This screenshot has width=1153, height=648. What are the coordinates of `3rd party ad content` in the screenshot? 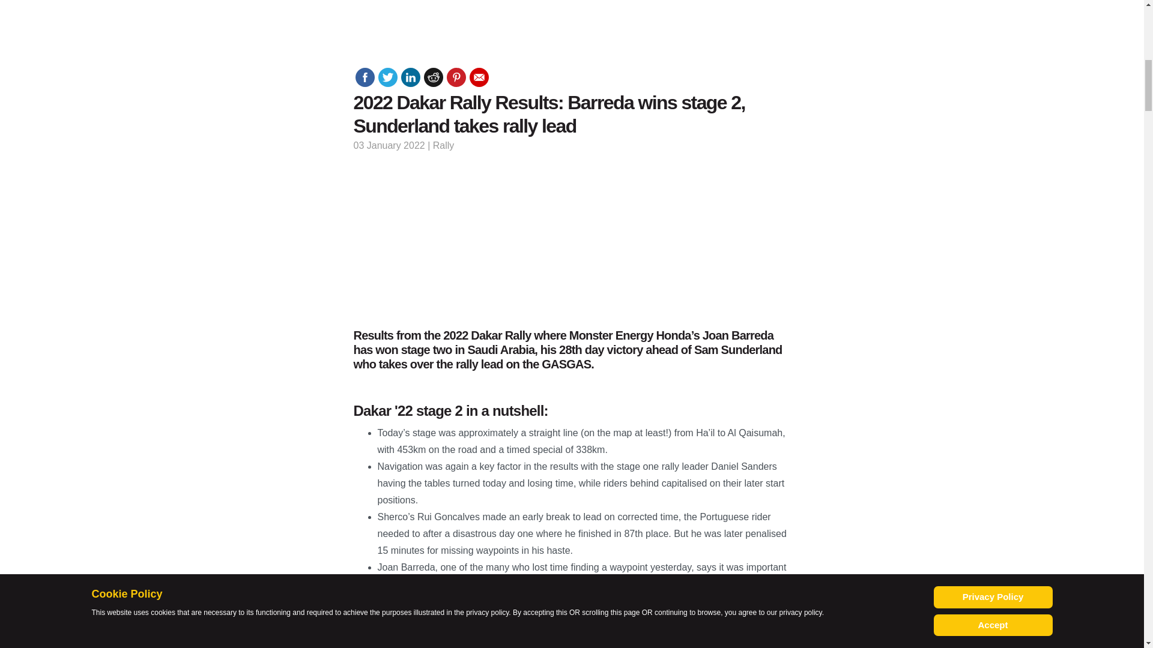 It's located at (1013, 52).